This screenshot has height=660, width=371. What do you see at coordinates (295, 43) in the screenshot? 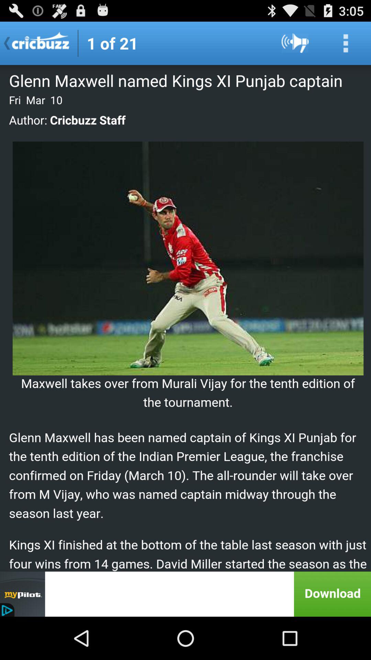
I see `volume` at bounding box center [295, 43].